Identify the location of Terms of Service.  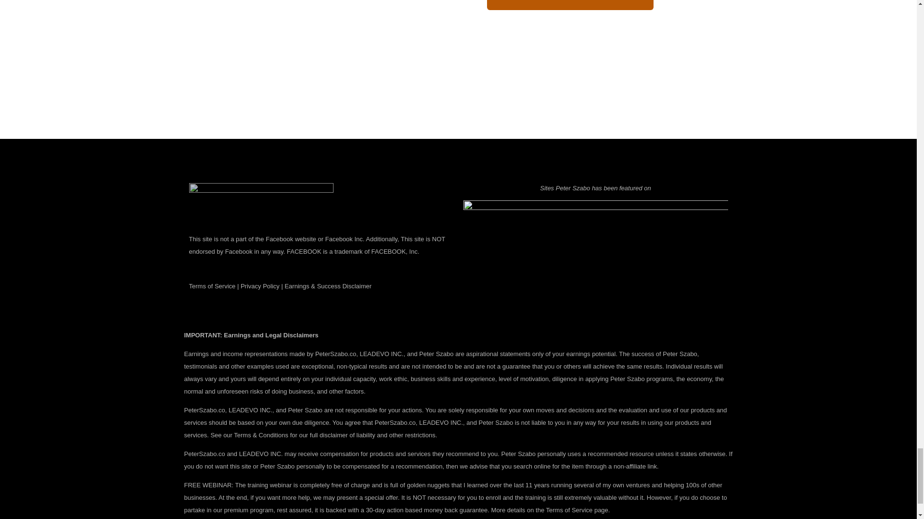
(212, 285).